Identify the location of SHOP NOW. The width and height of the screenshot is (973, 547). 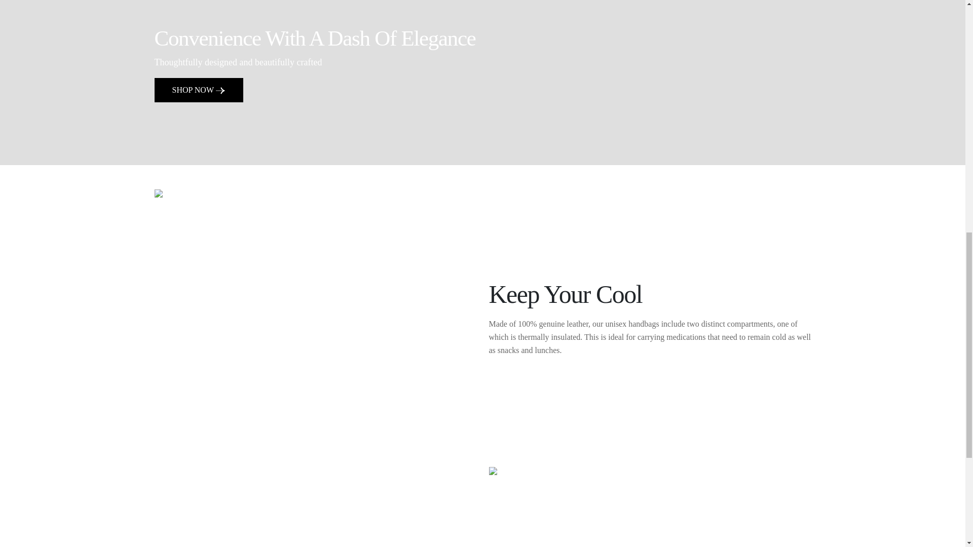
(198, 90).